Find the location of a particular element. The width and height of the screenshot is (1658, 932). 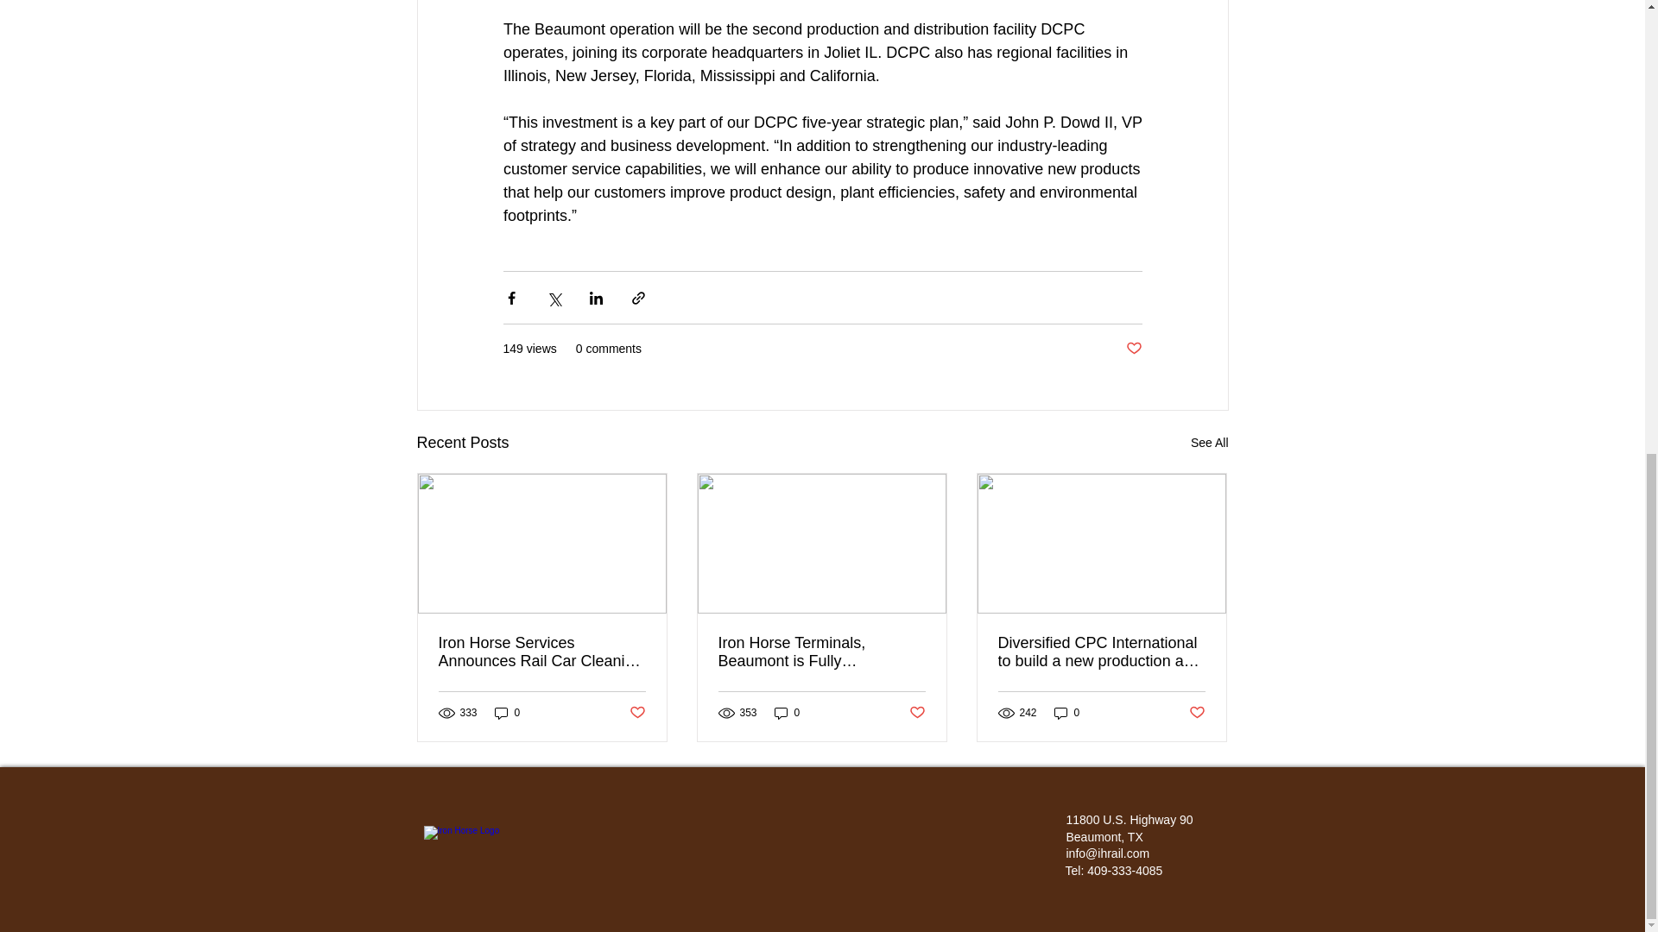

0 is located at coordinates (788, 713).